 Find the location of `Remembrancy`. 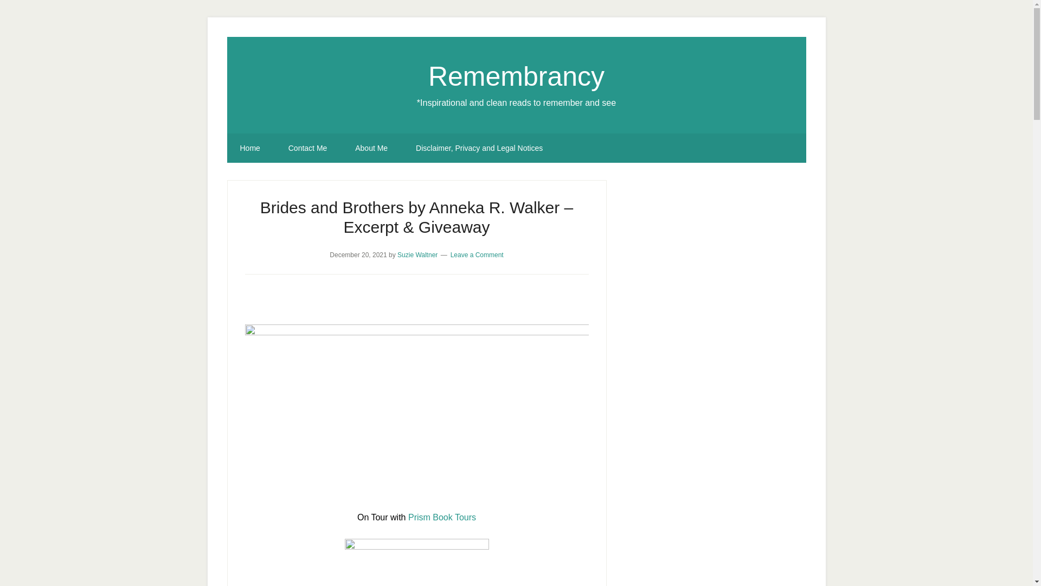

Remembrancy is located at coordinates (516, 76).